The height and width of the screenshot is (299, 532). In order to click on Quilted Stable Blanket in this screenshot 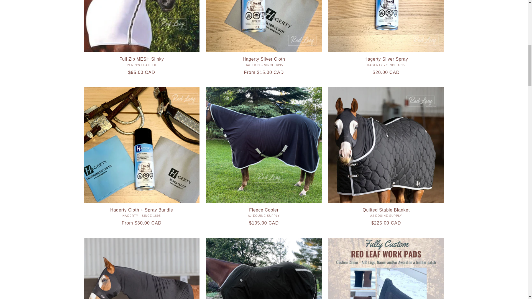, I will do `click(386, 210)`.